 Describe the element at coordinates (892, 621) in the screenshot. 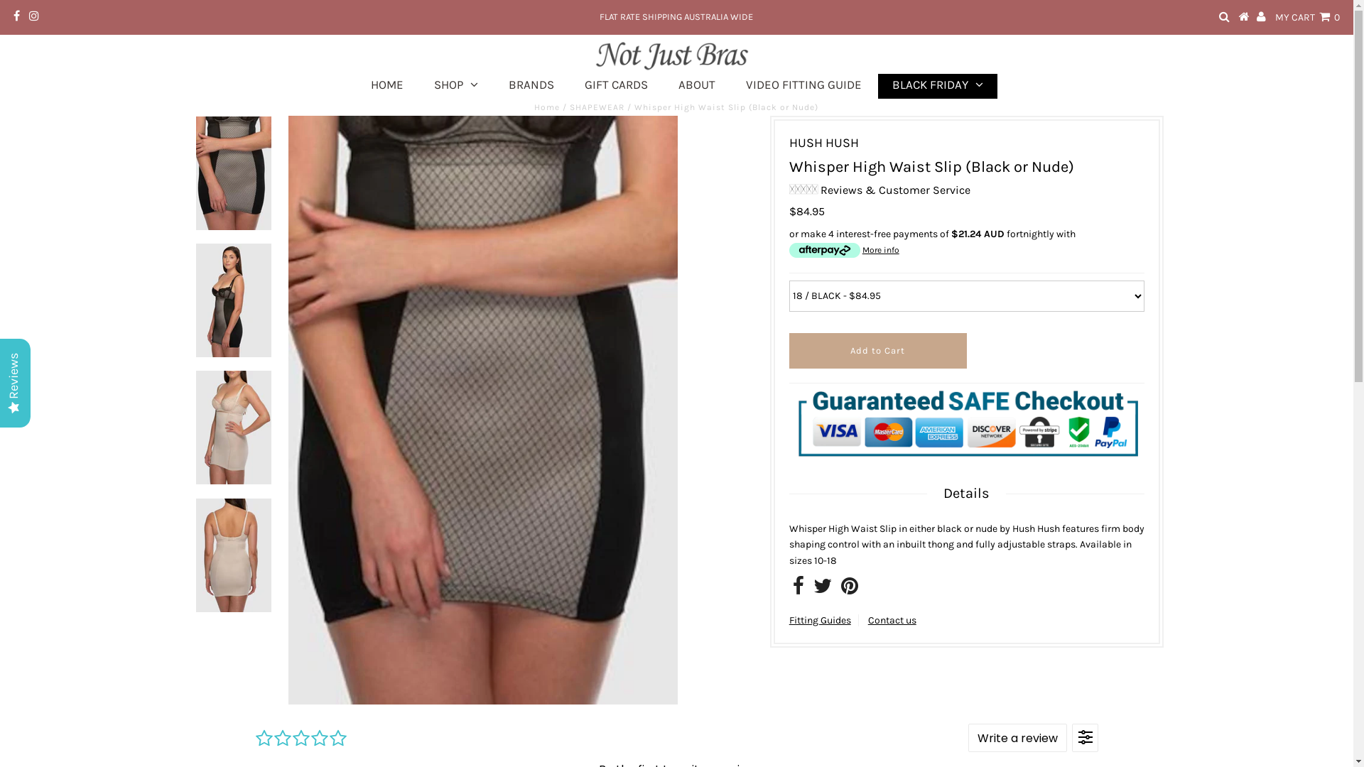

I see `Contact us` at that location.